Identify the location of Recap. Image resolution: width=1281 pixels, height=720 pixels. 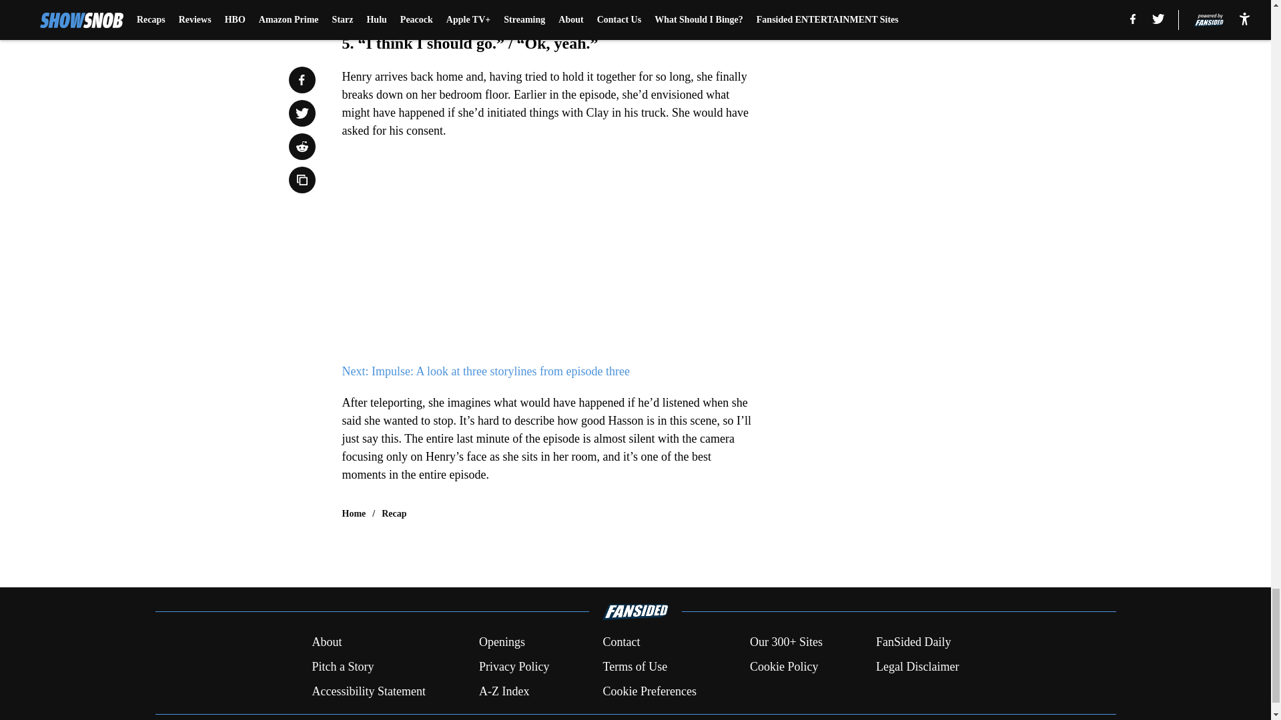
(394, 513).